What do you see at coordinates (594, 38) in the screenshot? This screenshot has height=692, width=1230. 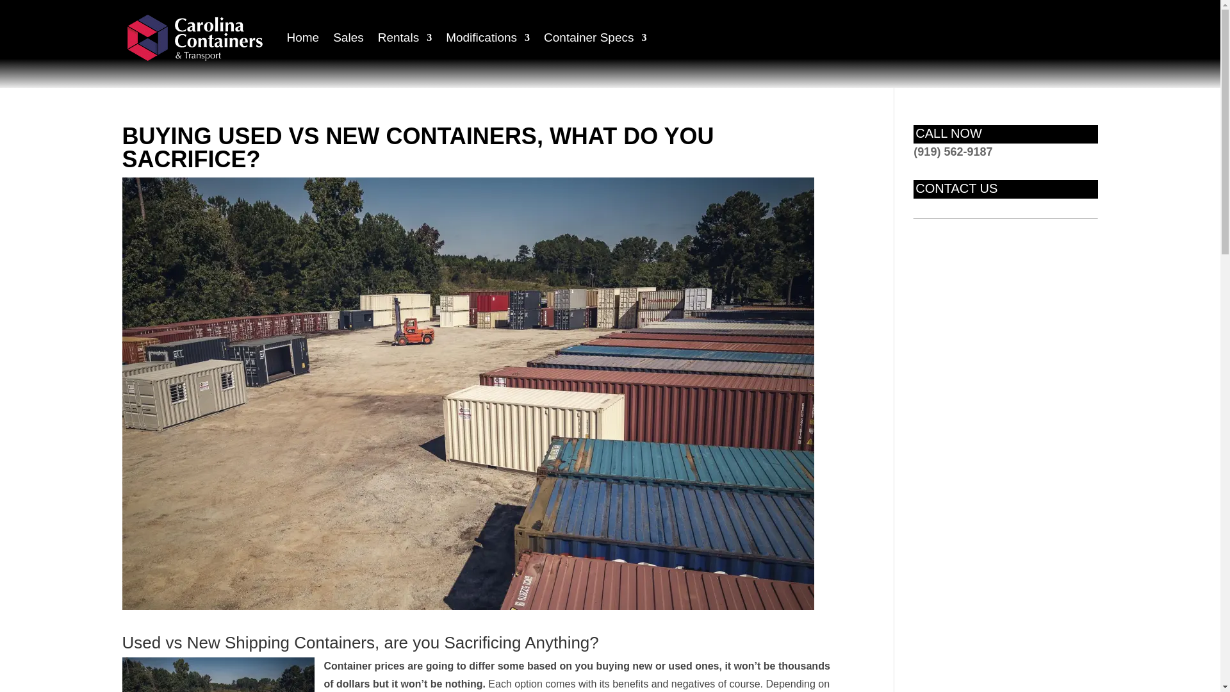 I see `Container Specs` at bounding box center [594, 38].